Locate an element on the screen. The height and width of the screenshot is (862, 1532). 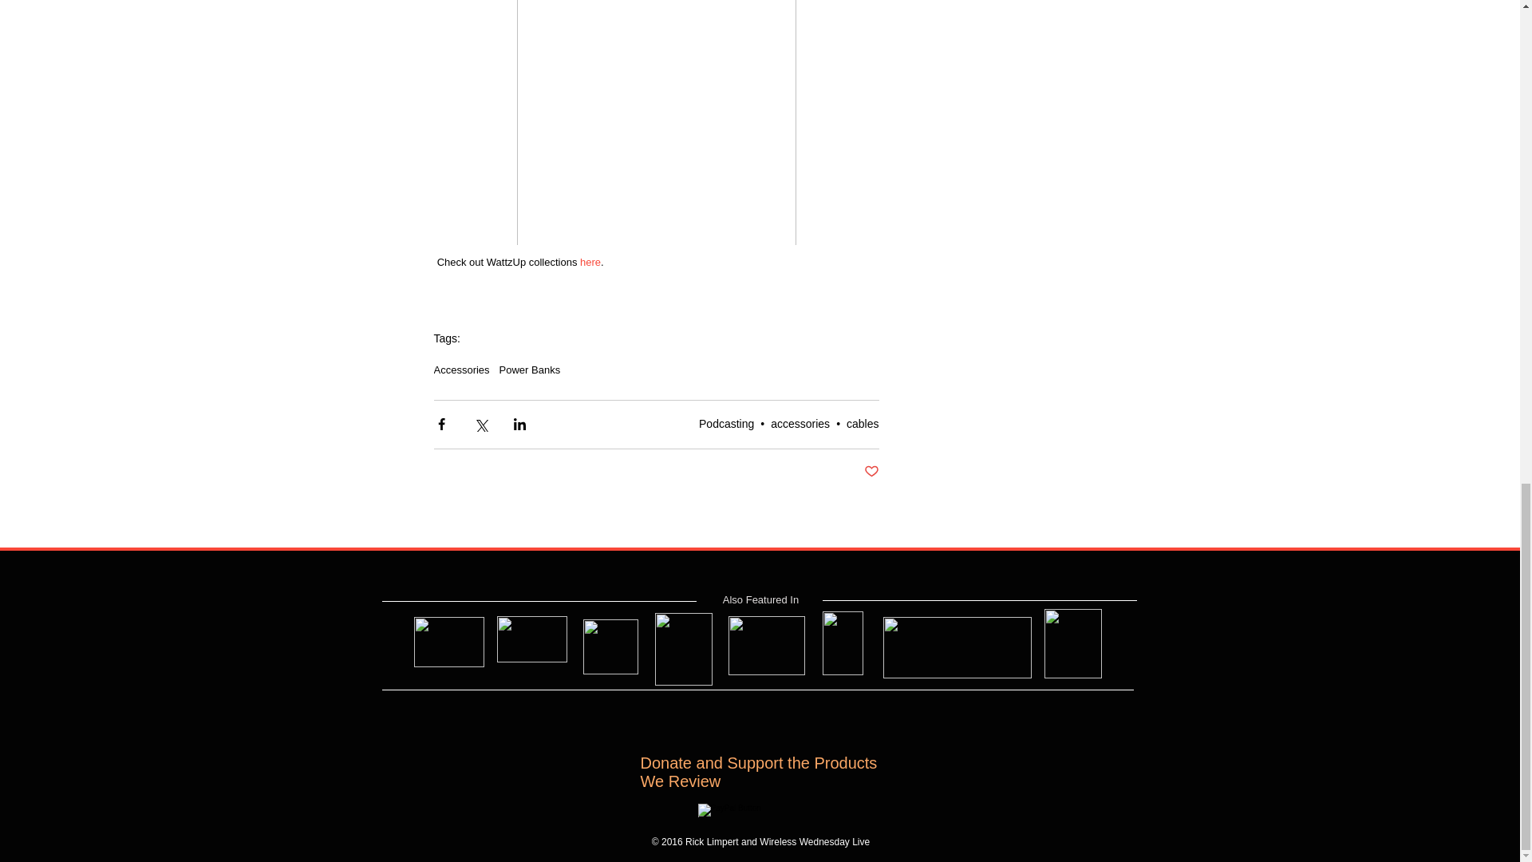
here is located at coordinates (590, 262).